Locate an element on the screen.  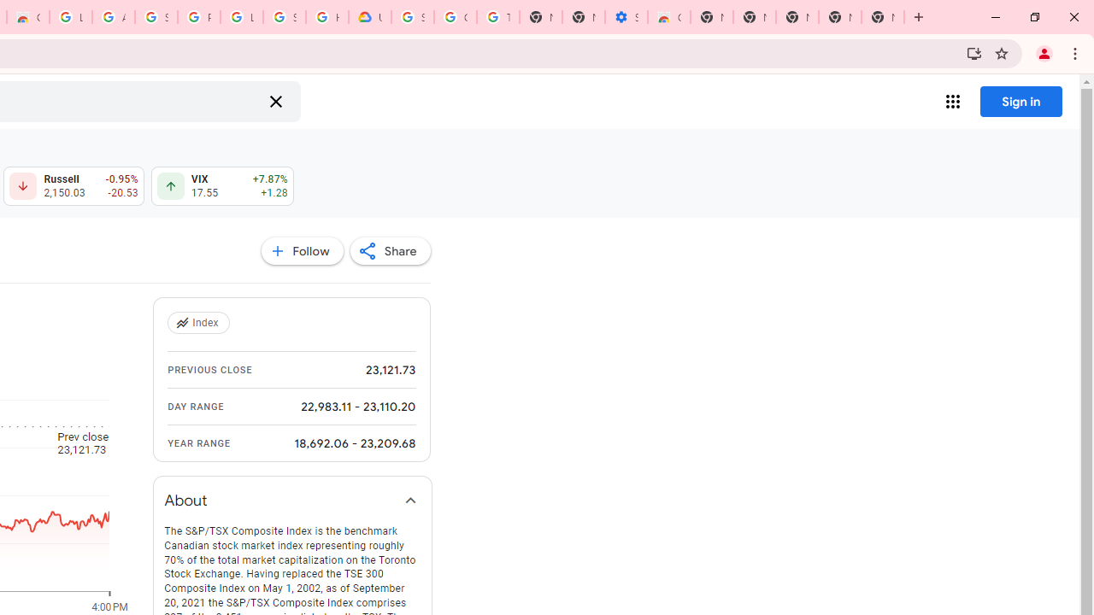
New Tab is located at coordinates (882, 17).